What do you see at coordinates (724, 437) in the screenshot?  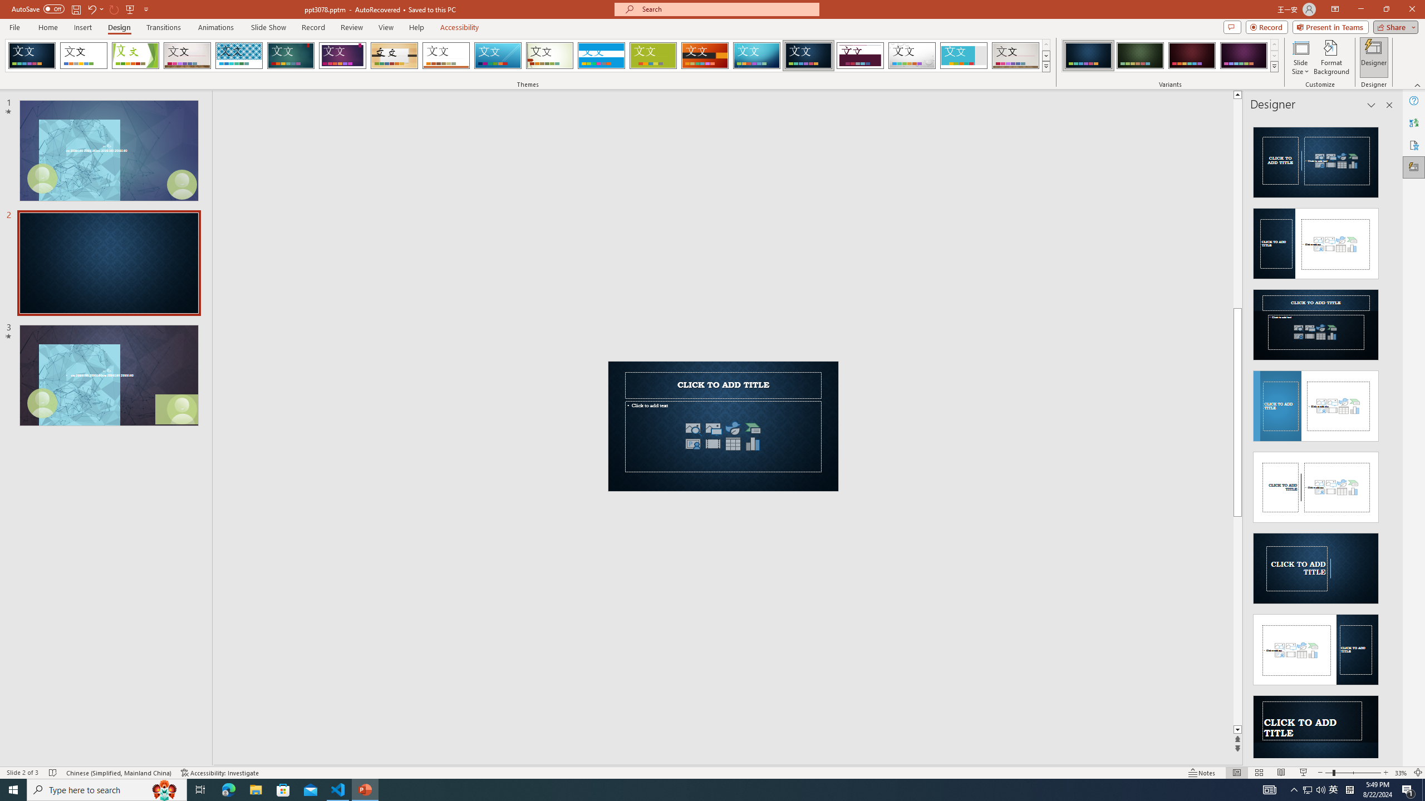 I see `Content Placeholder` at bounding box center [724, 437].